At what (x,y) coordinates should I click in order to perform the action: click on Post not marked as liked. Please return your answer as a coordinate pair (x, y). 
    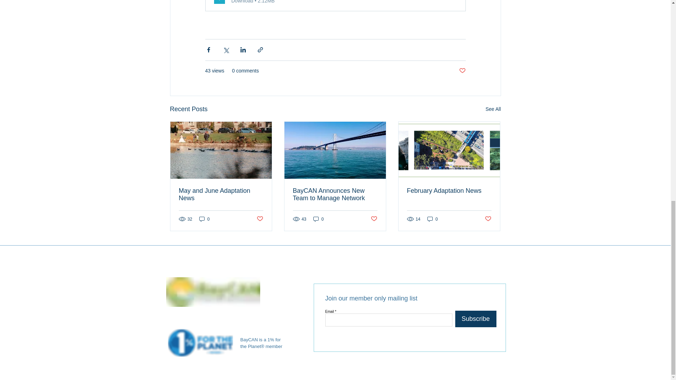
    Looking at the image, I should click on (462, 71).